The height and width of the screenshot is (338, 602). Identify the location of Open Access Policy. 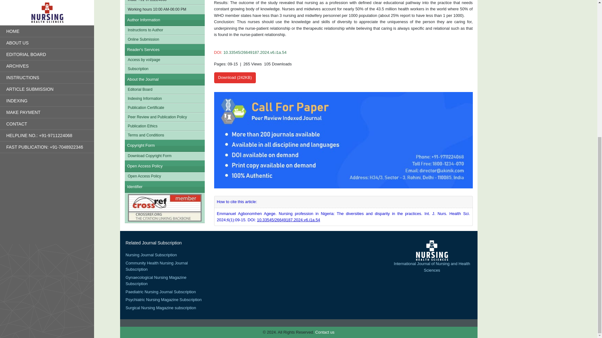
(164, 176).